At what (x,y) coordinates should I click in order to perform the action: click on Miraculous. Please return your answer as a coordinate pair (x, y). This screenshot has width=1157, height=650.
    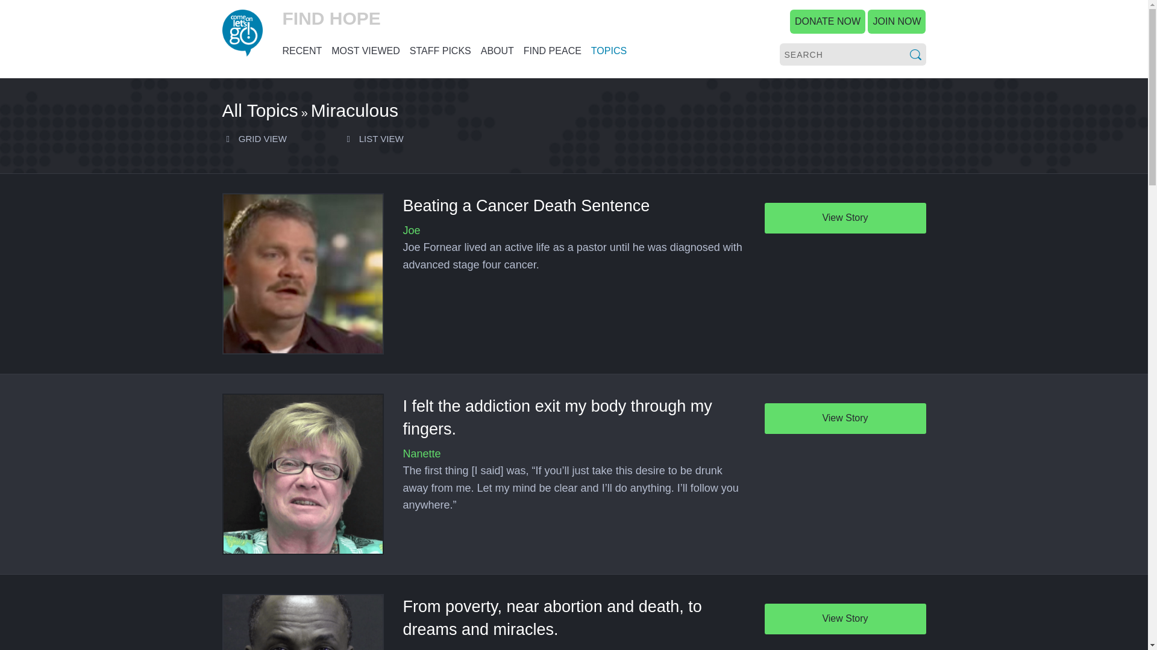
    Looking at the image, I should click on (354, 110).